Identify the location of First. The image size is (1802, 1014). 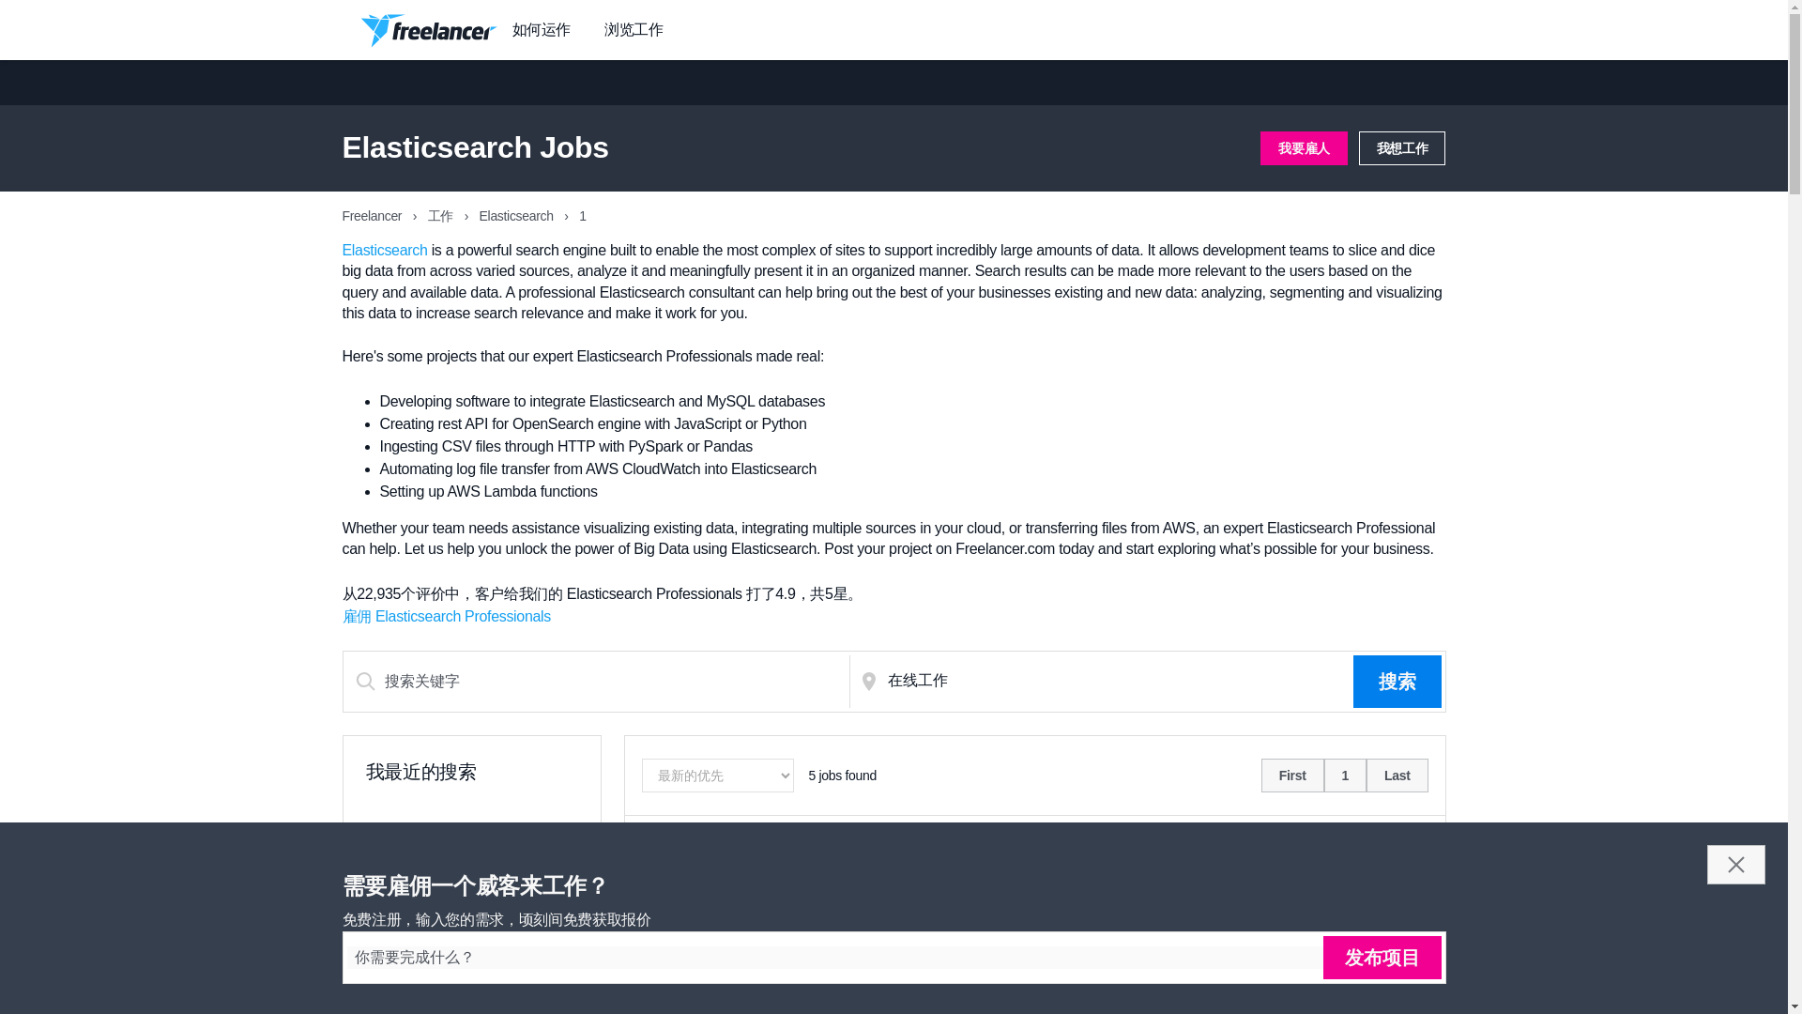
(1293, 775).